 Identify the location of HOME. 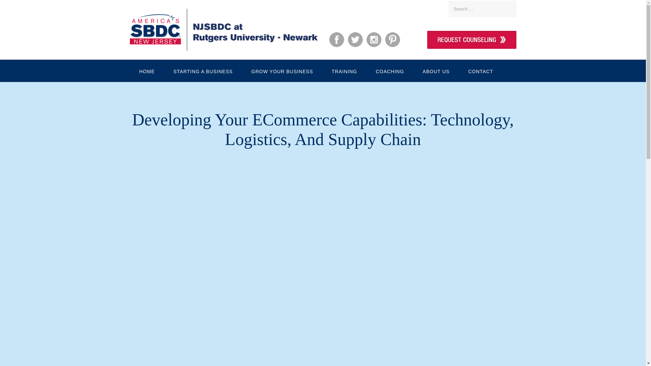
(146, 70).